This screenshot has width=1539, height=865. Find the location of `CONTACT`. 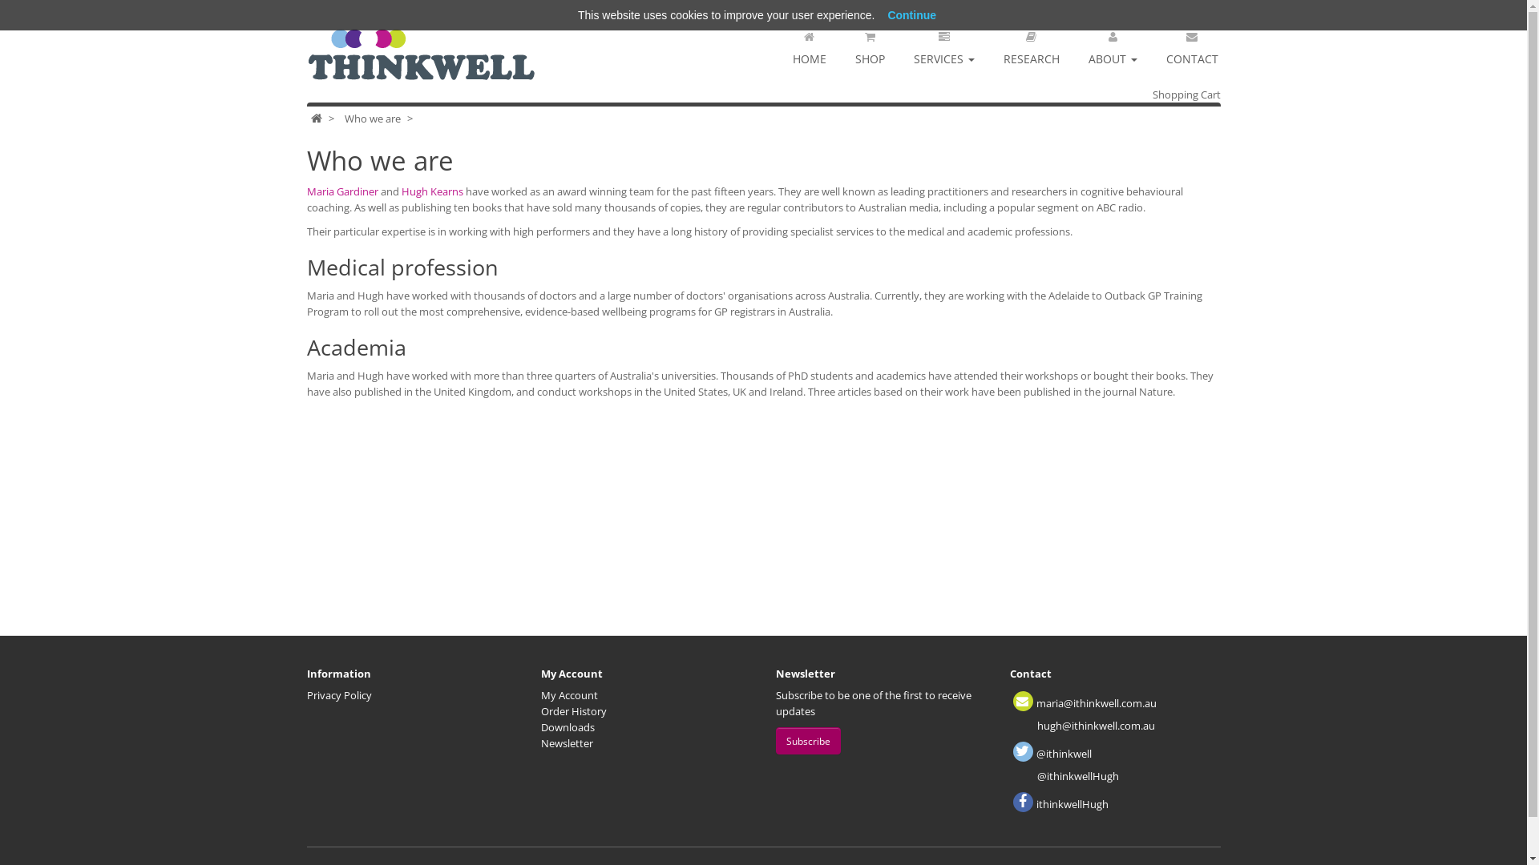

CONTACT is located at coordinates (1191, 43).